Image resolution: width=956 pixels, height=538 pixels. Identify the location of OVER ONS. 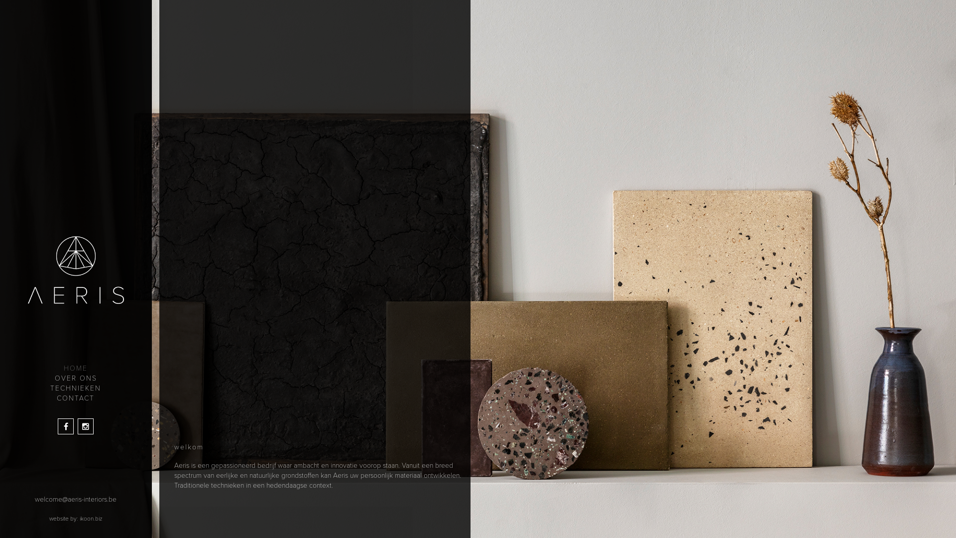
(76, 379).